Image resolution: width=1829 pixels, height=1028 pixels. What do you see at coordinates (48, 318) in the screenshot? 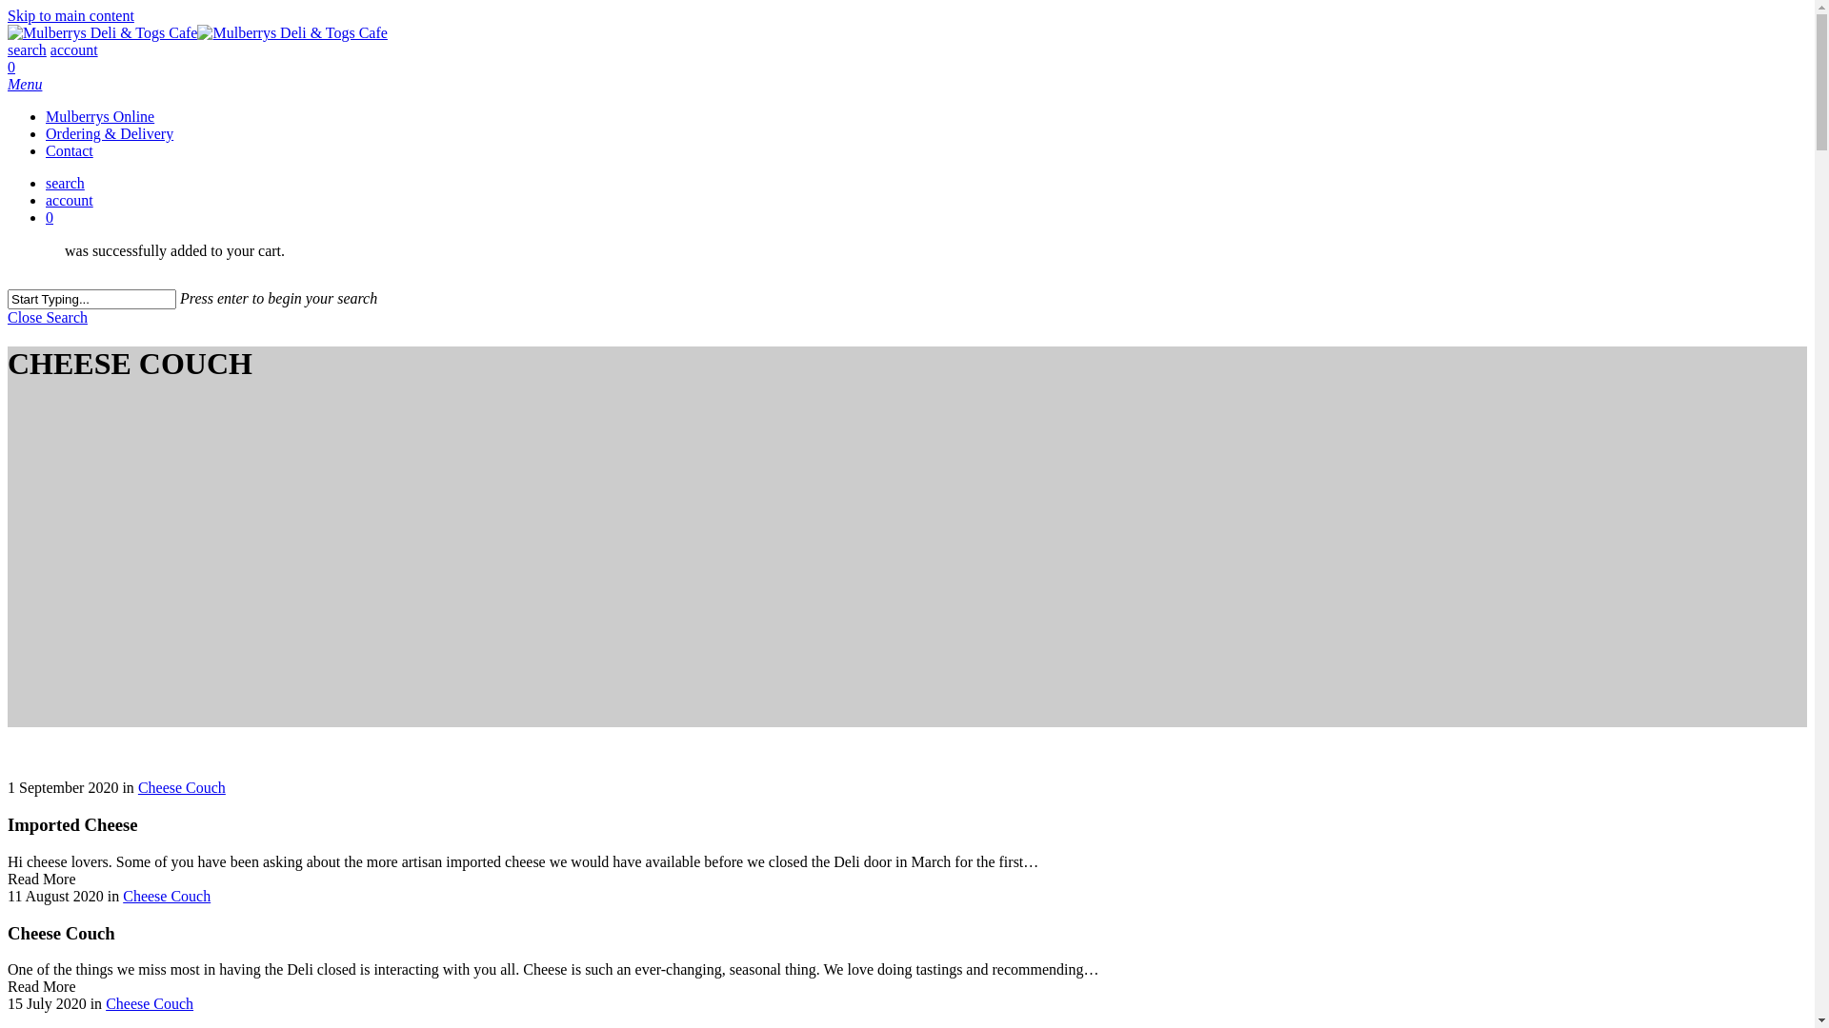
I see `Close Search` at bounding box center [48, 318].